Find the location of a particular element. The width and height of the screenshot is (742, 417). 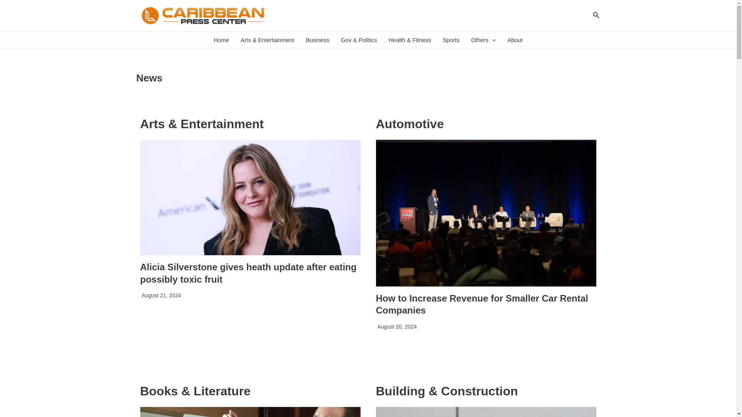

Business is located at coordinates (317, 40).